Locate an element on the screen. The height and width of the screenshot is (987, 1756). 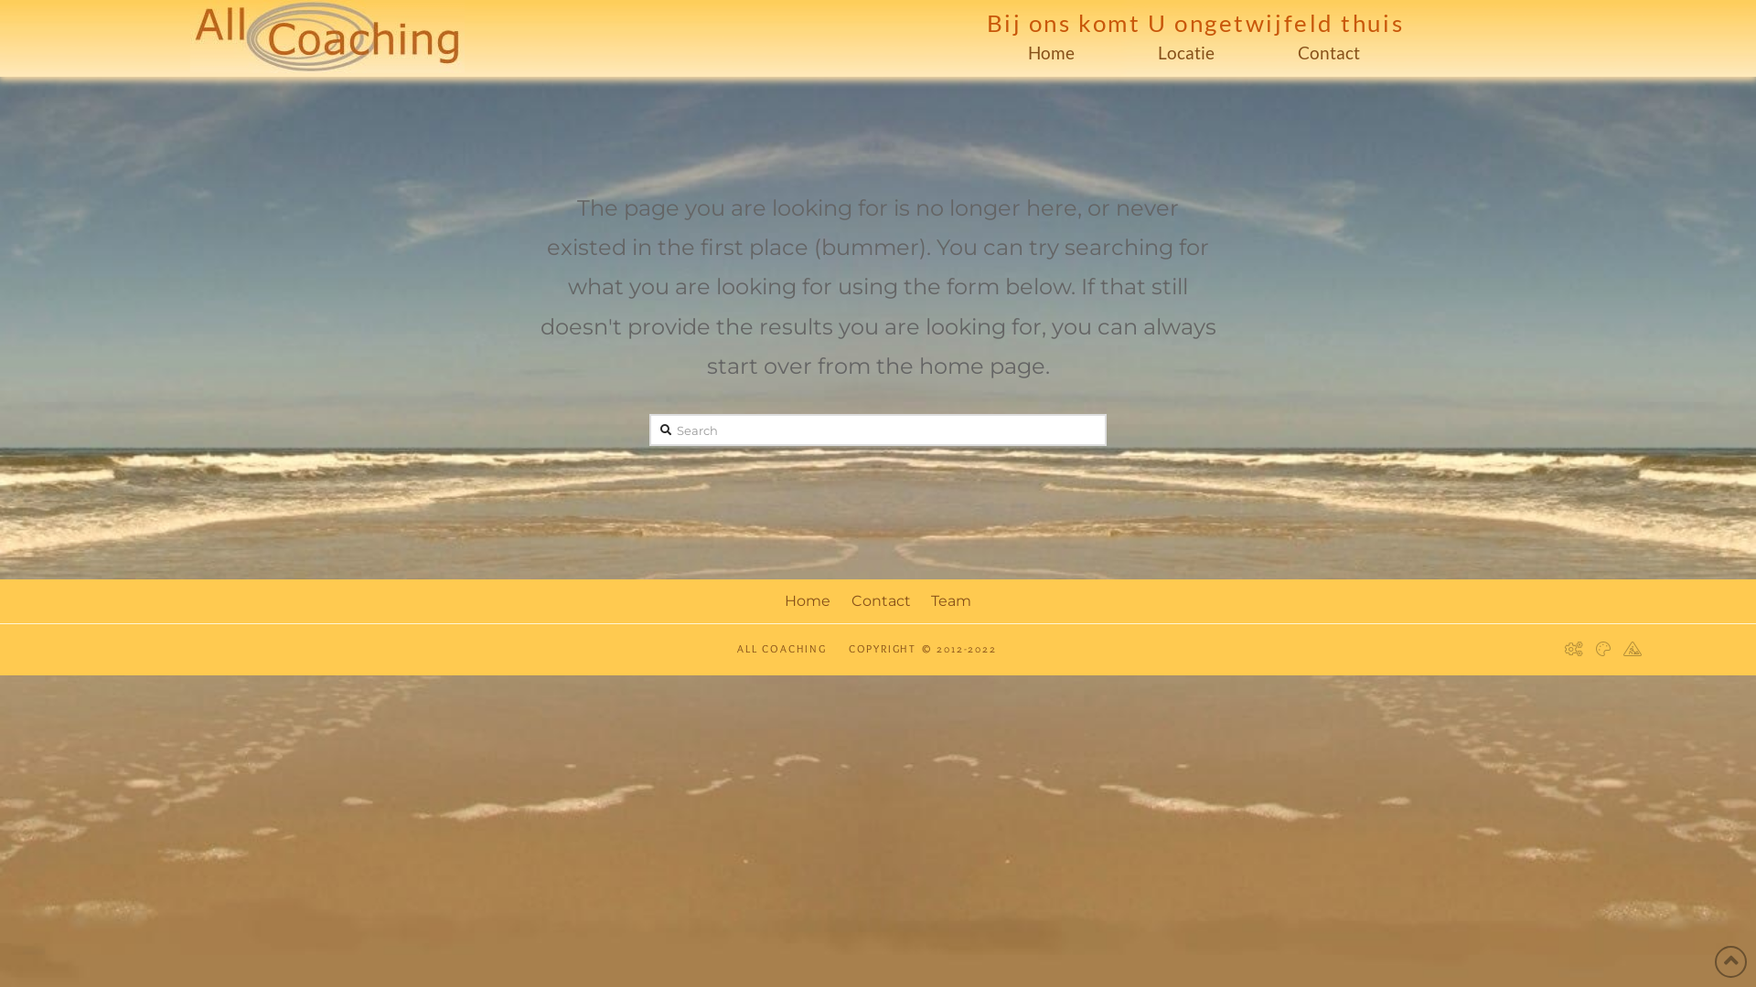
Locatie is located at coordinates (1187, 53).